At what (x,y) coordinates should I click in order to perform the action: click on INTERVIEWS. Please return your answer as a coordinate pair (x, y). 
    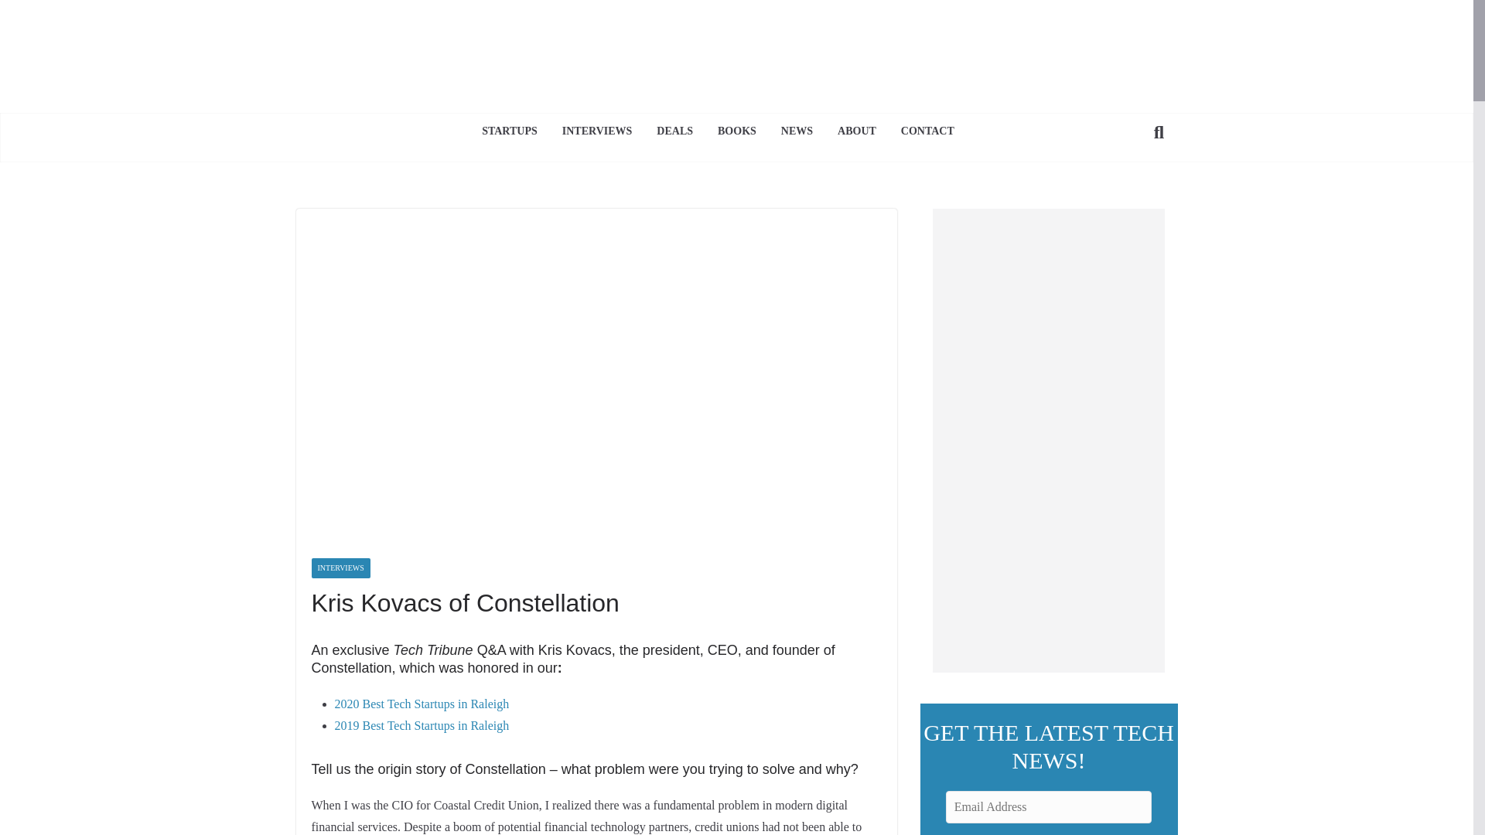
    Looking at the image, I should click on (340, 568).